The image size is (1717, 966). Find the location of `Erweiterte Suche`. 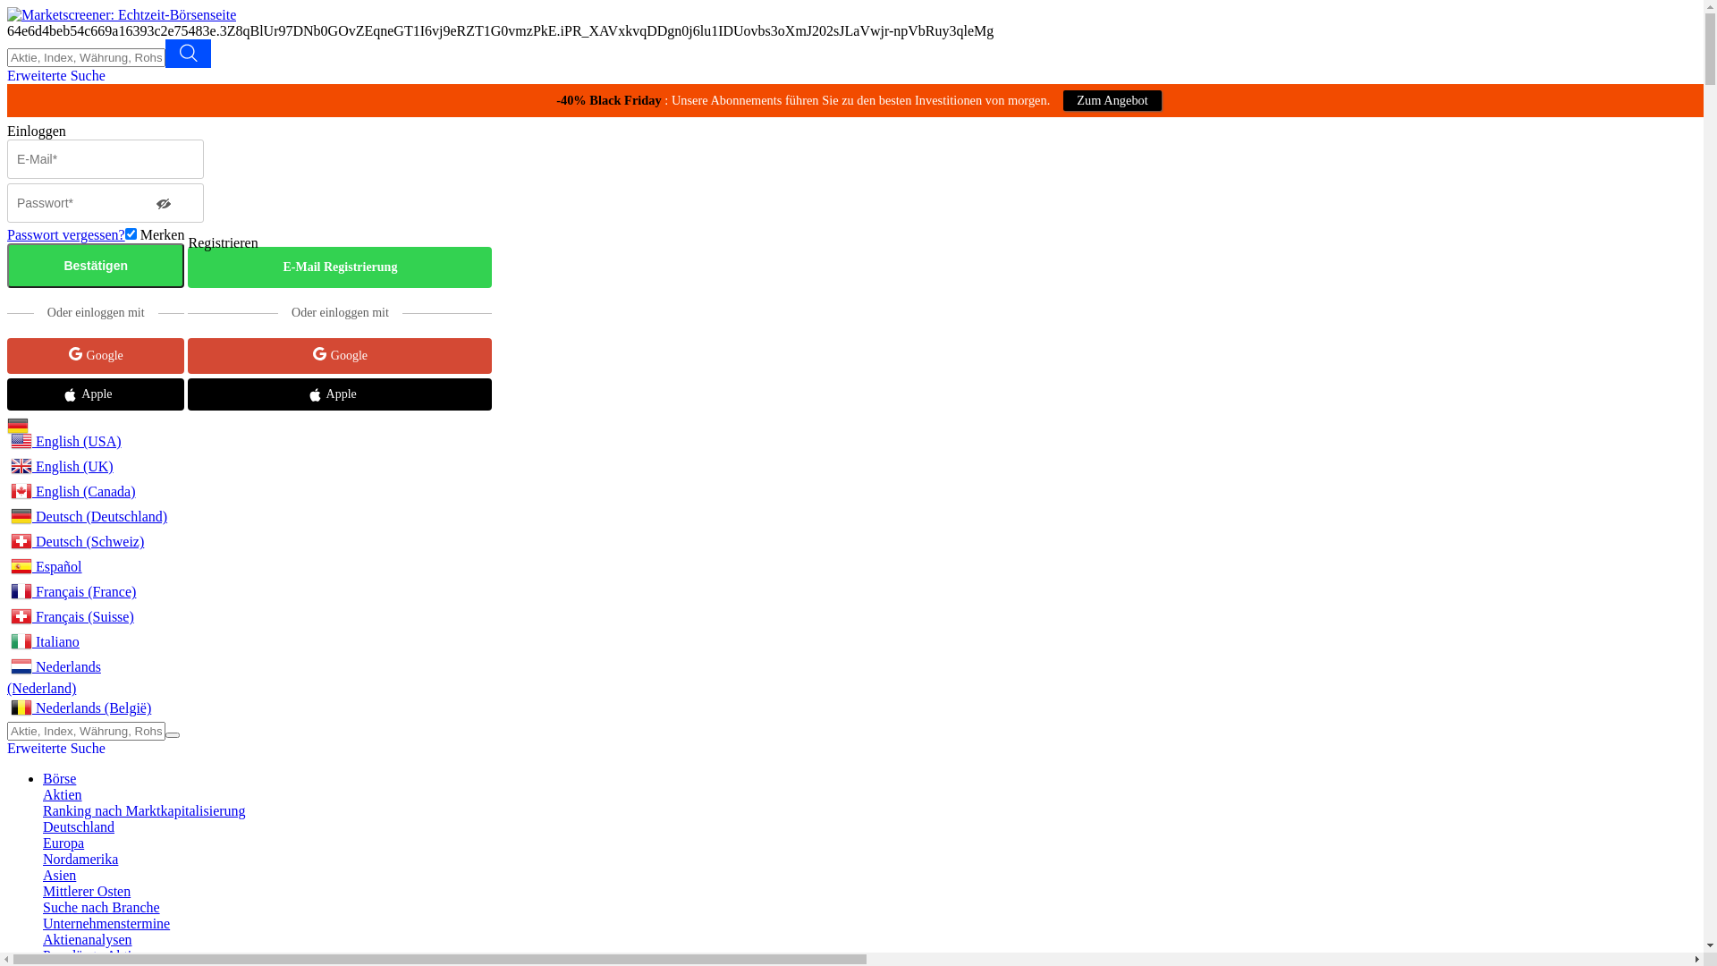

Erweiterte Suche is located at coordinates (56, 75).